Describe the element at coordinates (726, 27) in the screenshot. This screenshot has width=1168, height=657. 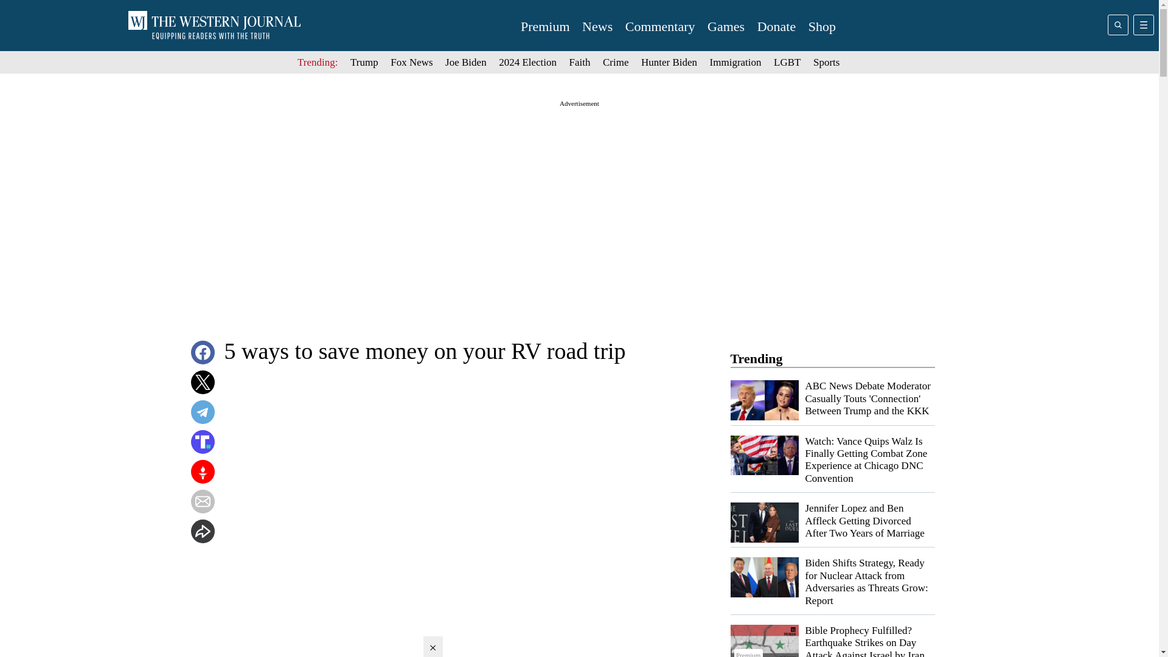
I see `Games` at that location.